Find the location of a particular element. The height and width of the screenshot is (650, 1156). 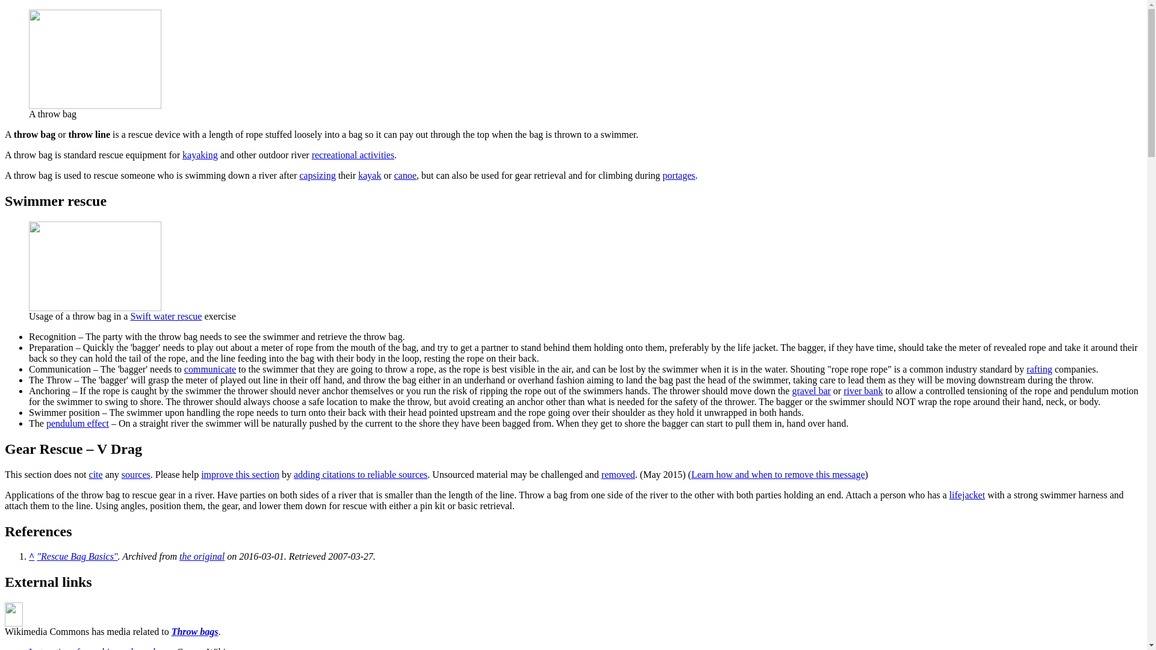

Capsizing is located at coordinates (317, 175).